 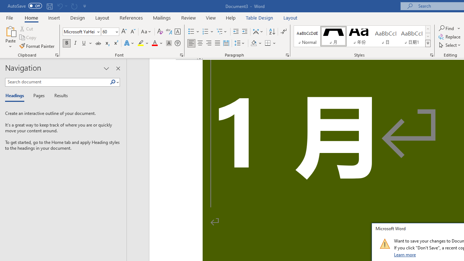 I want to click on Strikethrough, so click(x=98, y=43).